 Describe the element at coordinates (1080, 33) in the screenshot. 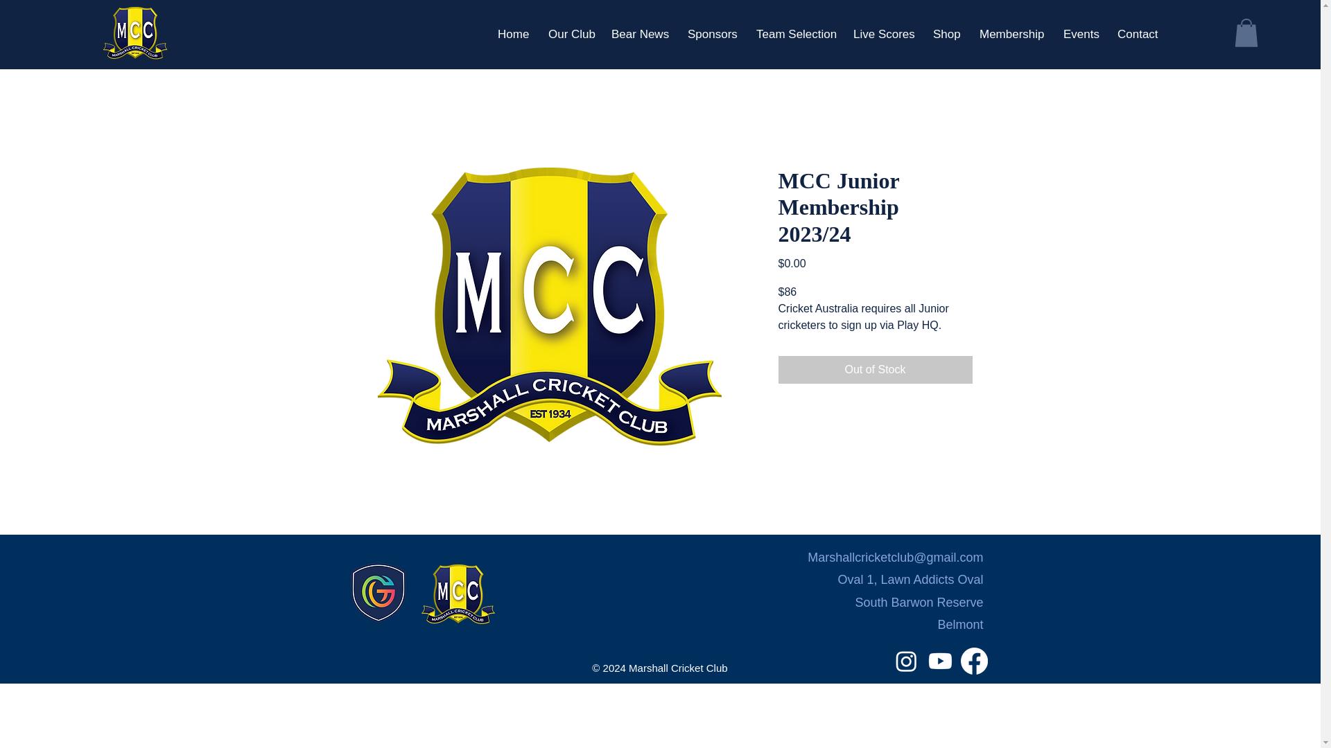

I see `Events` at that location.